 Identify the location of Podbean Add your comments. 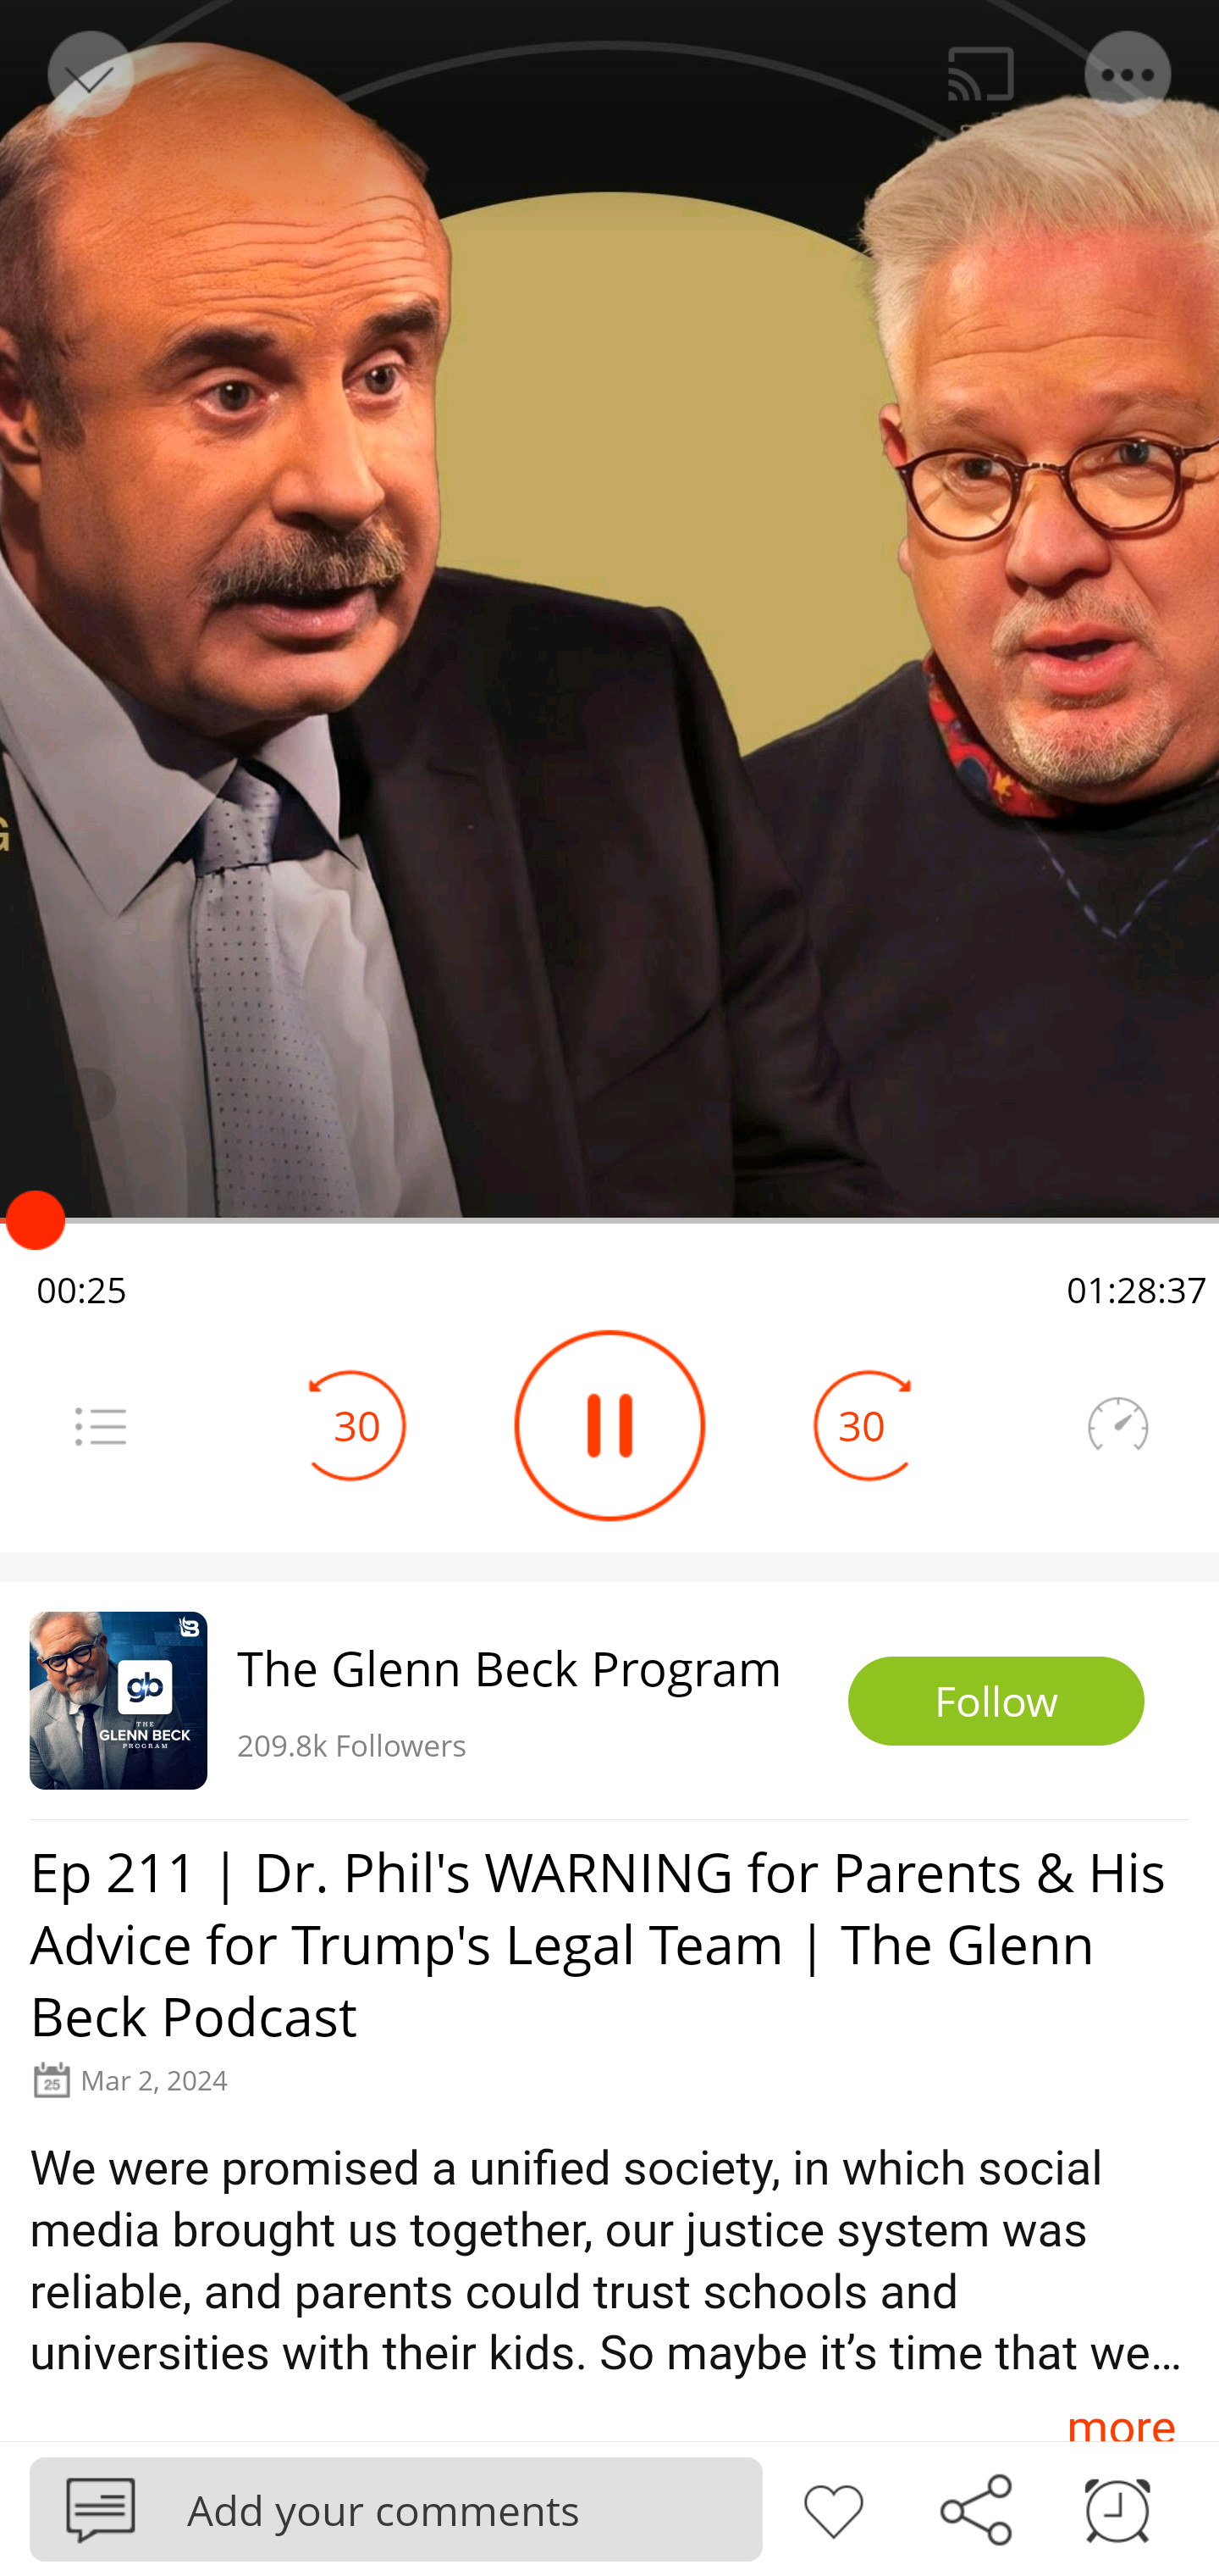
(396, 2508).